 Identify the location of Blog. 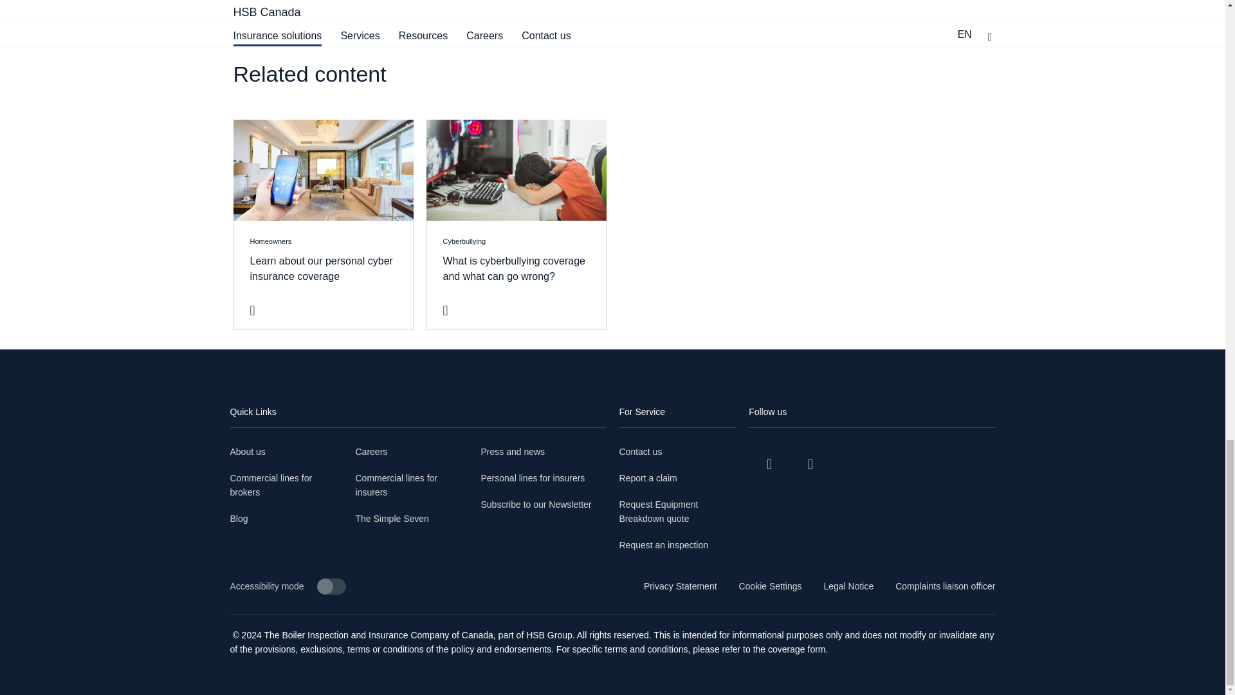
(677, 453).